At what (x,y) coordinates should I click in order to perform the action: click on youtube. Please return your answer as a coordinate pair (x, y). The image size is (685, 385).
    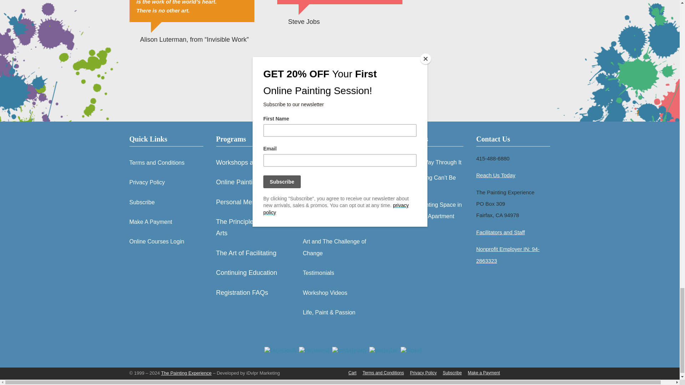
    Looking at the image, I should click on (384, 350).